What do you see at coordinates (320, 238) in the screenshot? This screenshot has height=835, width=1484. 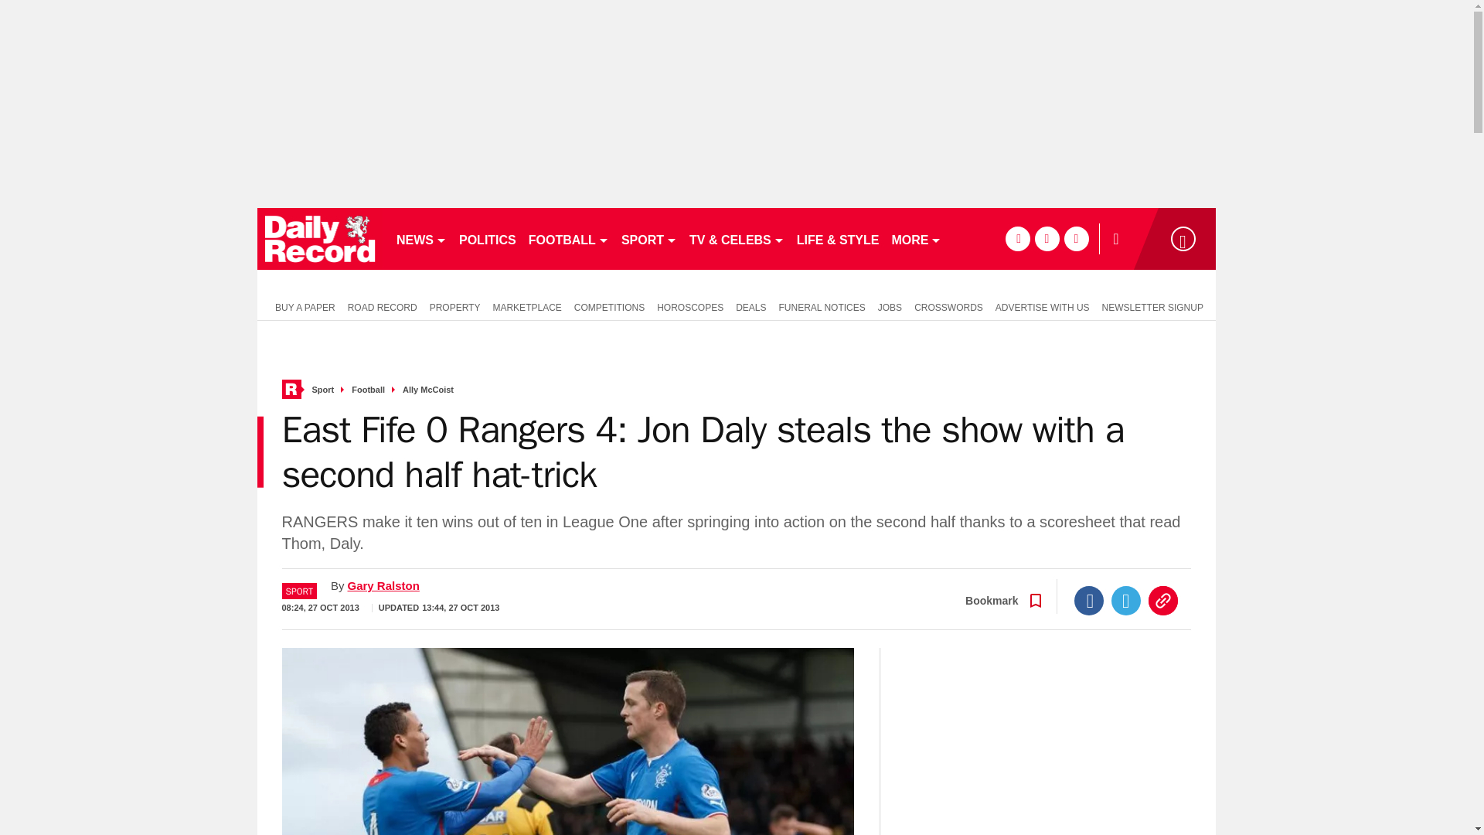 I see `dailyrecord` at bounding box center [320, 238].